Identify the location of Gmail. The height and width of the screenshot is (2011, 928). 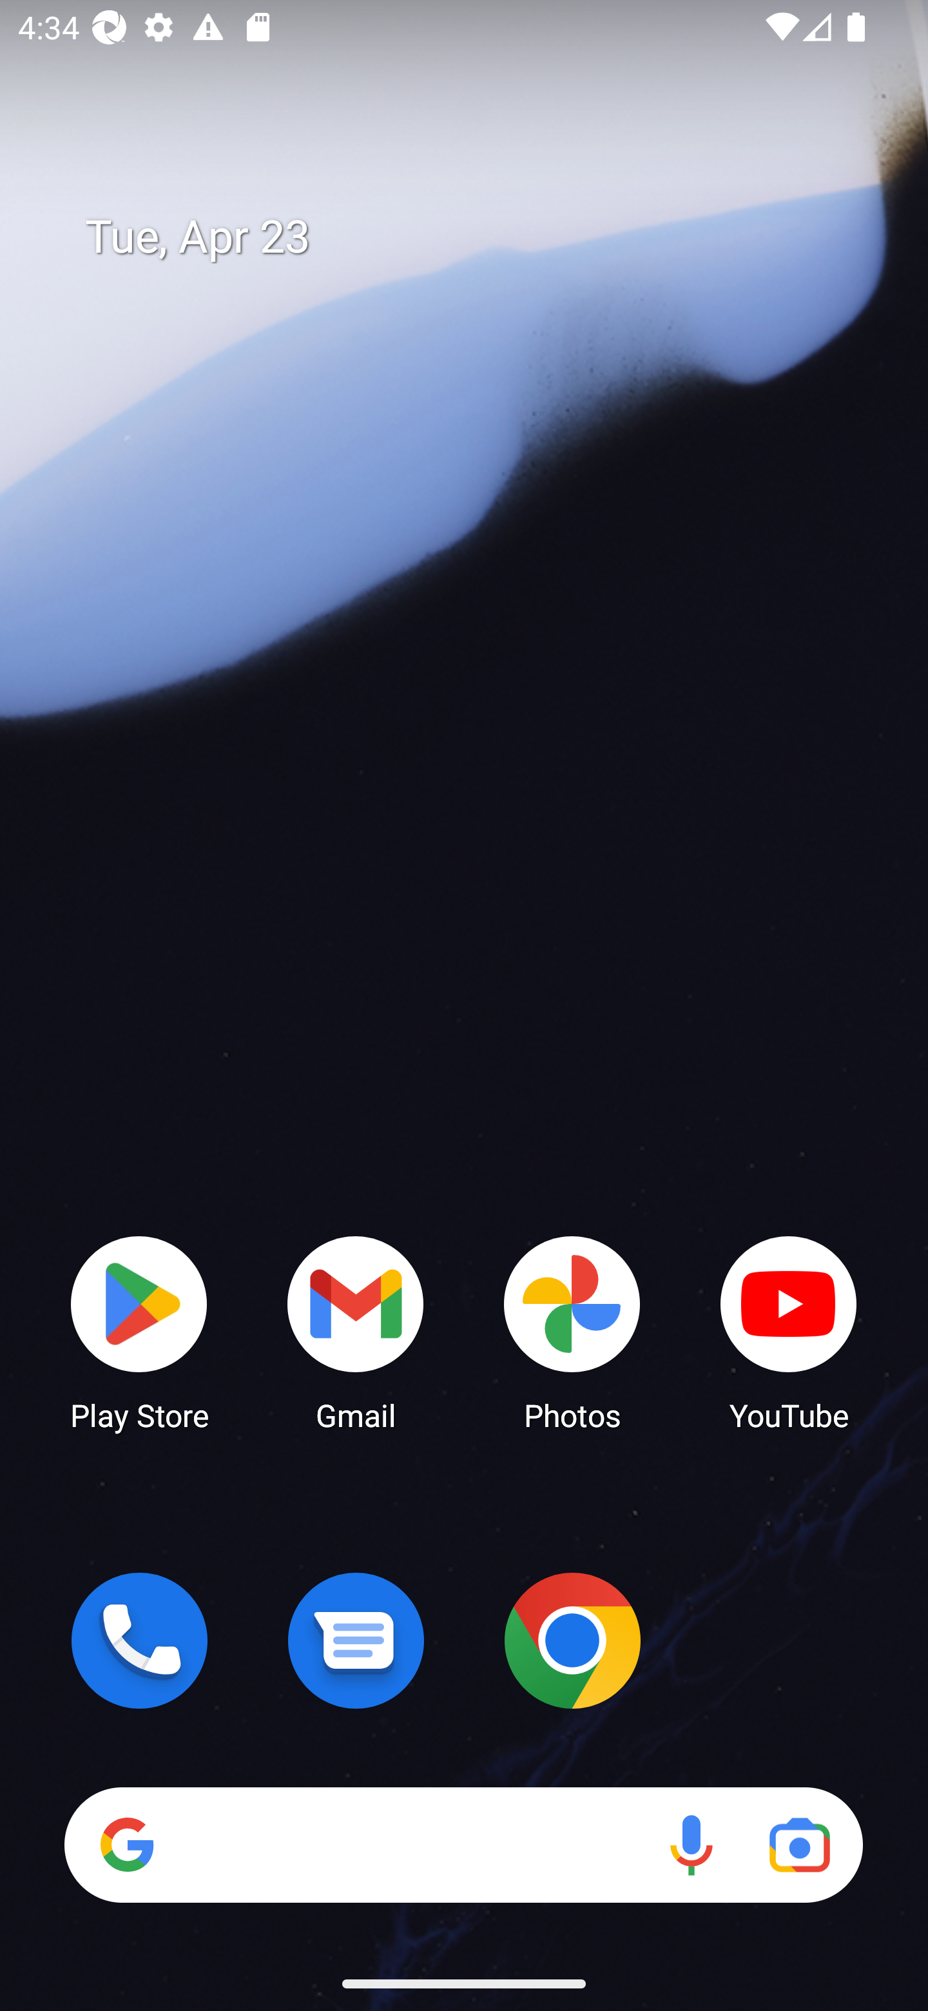
(356, 1332).